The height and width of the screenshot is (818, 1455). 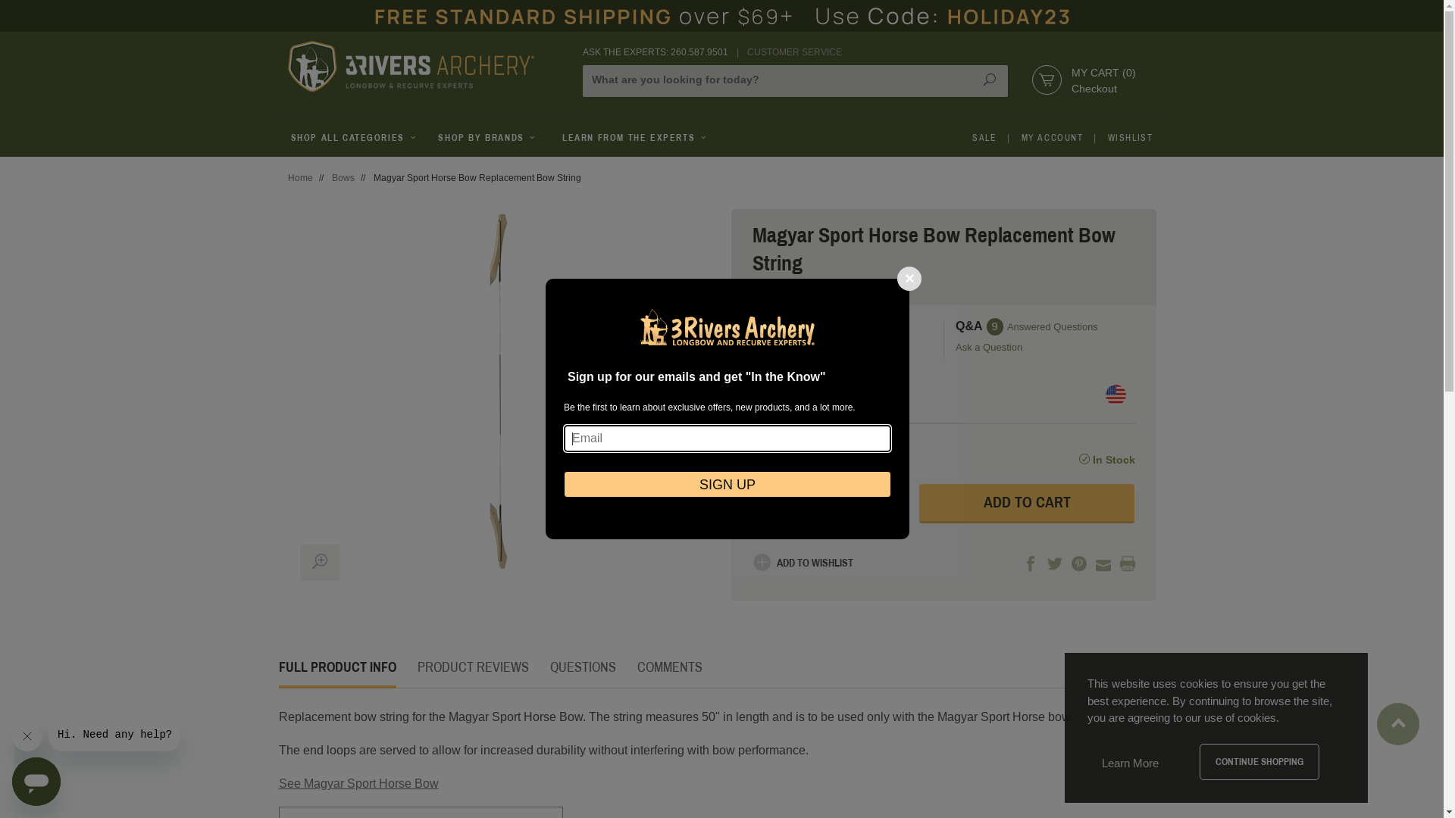 What do you see at coordinates (1079, 565) in the screenshot?
I see `Share on Pinterest` at bounding box center [1079, 565].